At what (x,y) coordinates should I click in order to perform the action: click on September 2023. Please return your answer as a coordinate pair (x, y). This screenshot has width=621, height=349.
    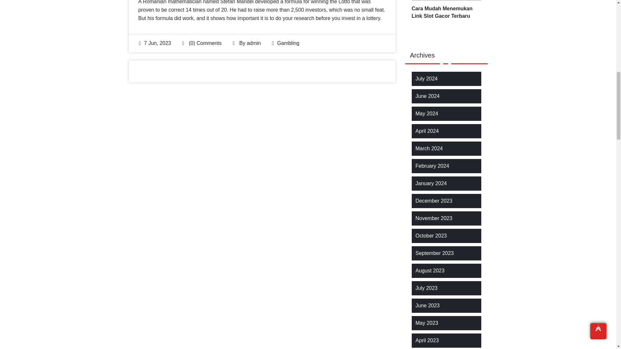
    Looking at the image, I should click on (434, 253).